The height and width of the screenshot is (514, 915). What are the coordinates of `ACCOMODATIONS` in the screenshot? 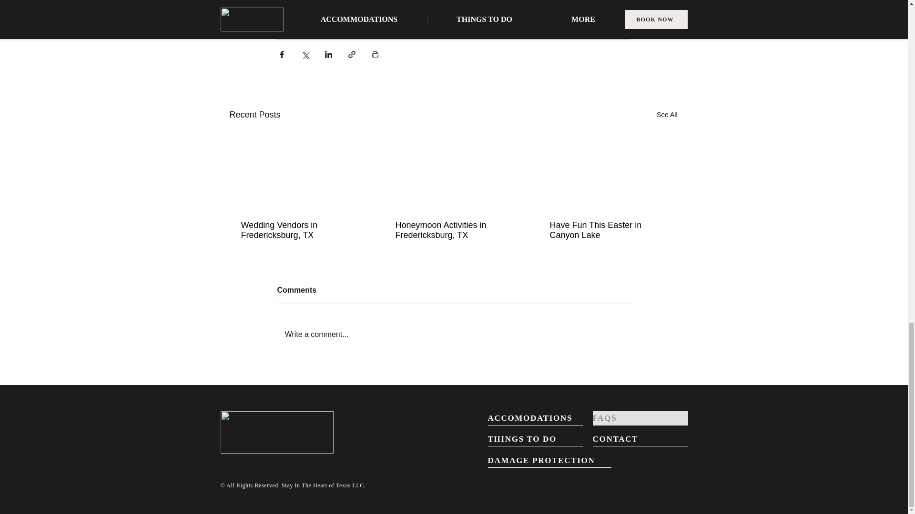 It's located at (536, 418).